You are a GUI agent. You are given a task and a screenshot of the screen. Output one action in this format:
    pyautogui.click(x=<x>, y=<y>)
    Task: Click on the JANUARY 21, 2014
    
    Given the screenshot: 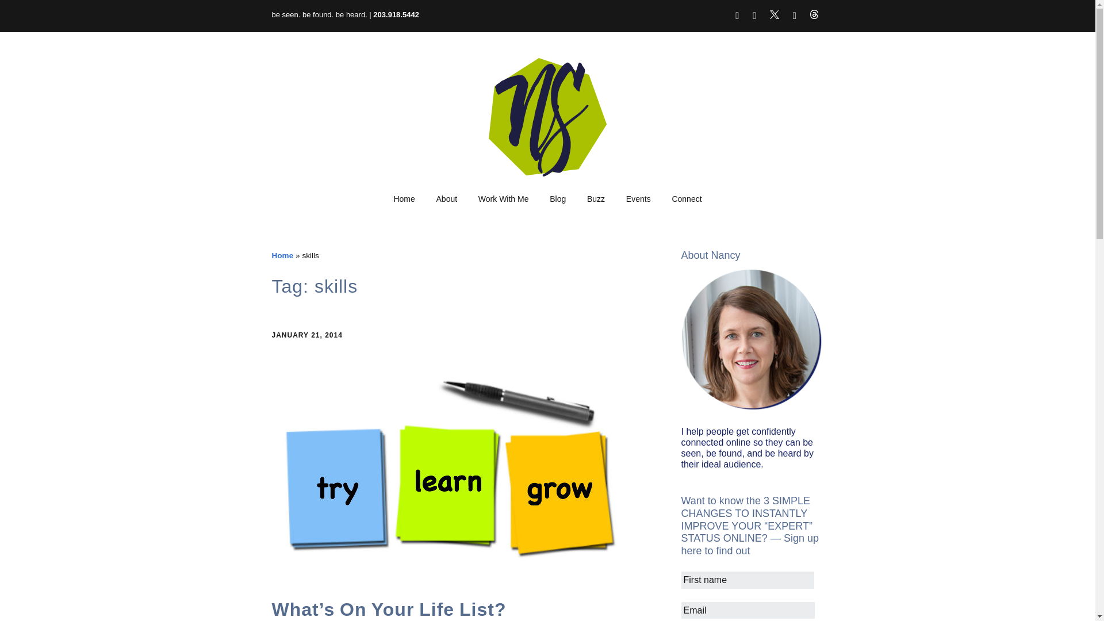 What is the action you would take?
    pyautogui.click(x=307, y=335)
    